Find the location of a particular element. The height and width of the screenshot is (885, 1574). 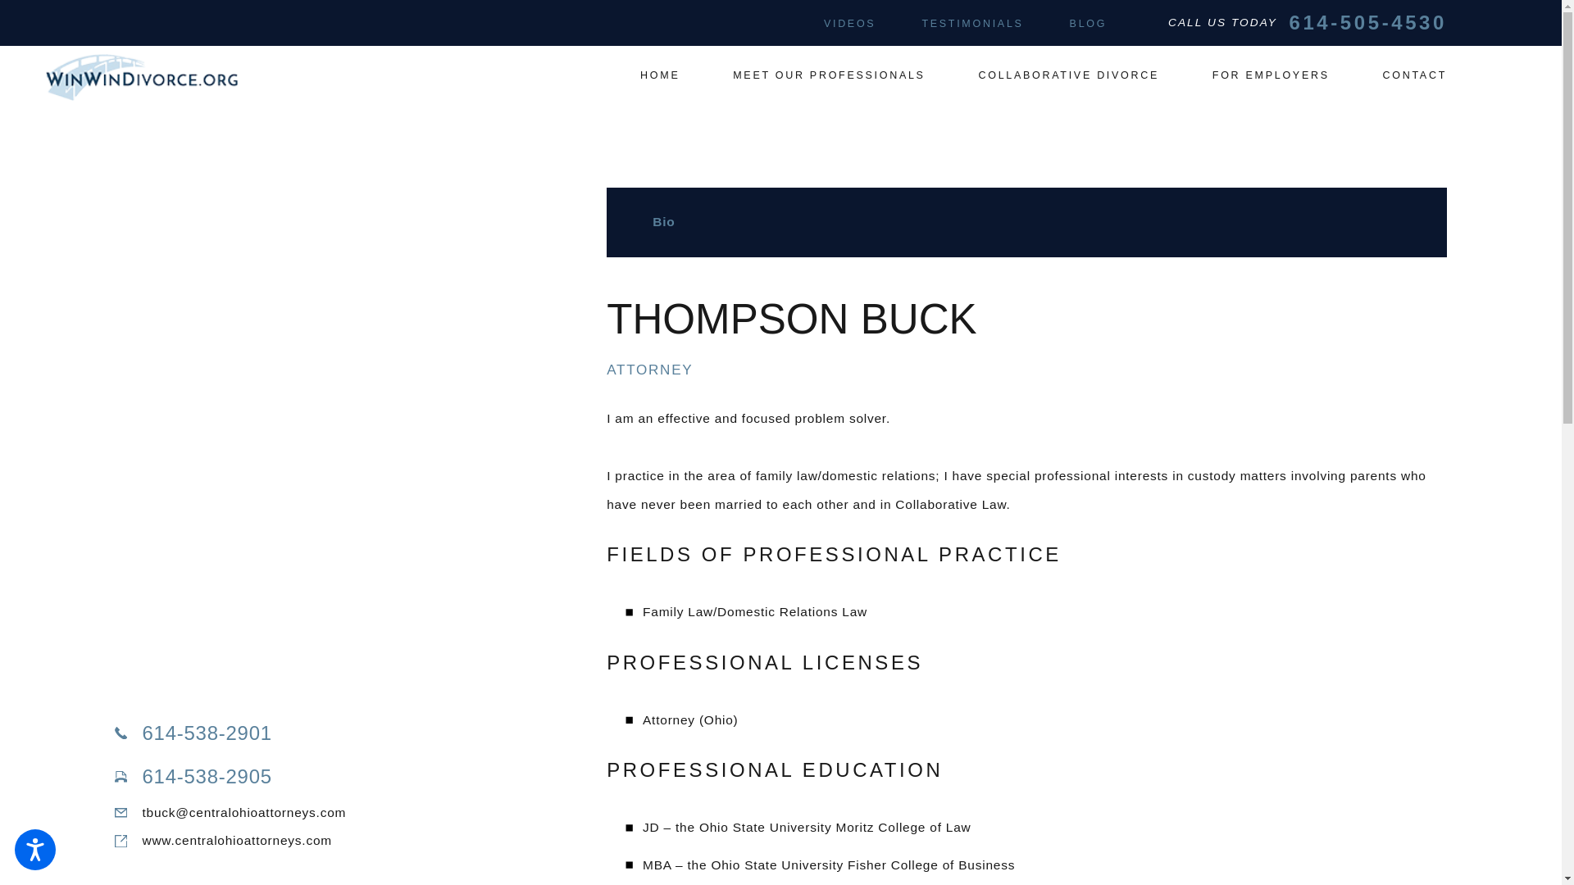

MEET OUR PROFESSIONALS is located at coordinates (829, 75).